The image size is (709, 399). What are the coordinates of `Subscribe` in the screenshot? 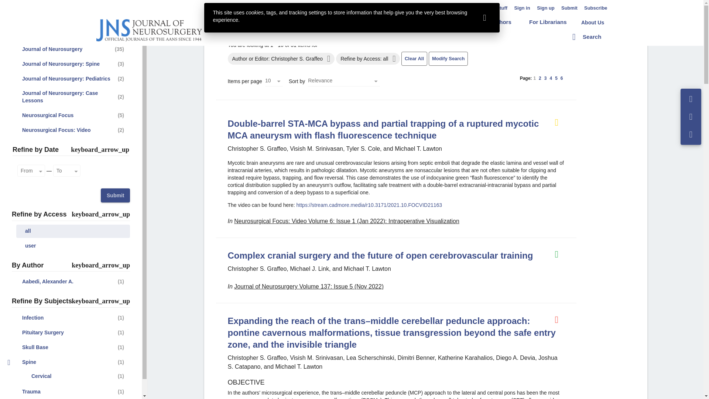 It's located at (596, 8).